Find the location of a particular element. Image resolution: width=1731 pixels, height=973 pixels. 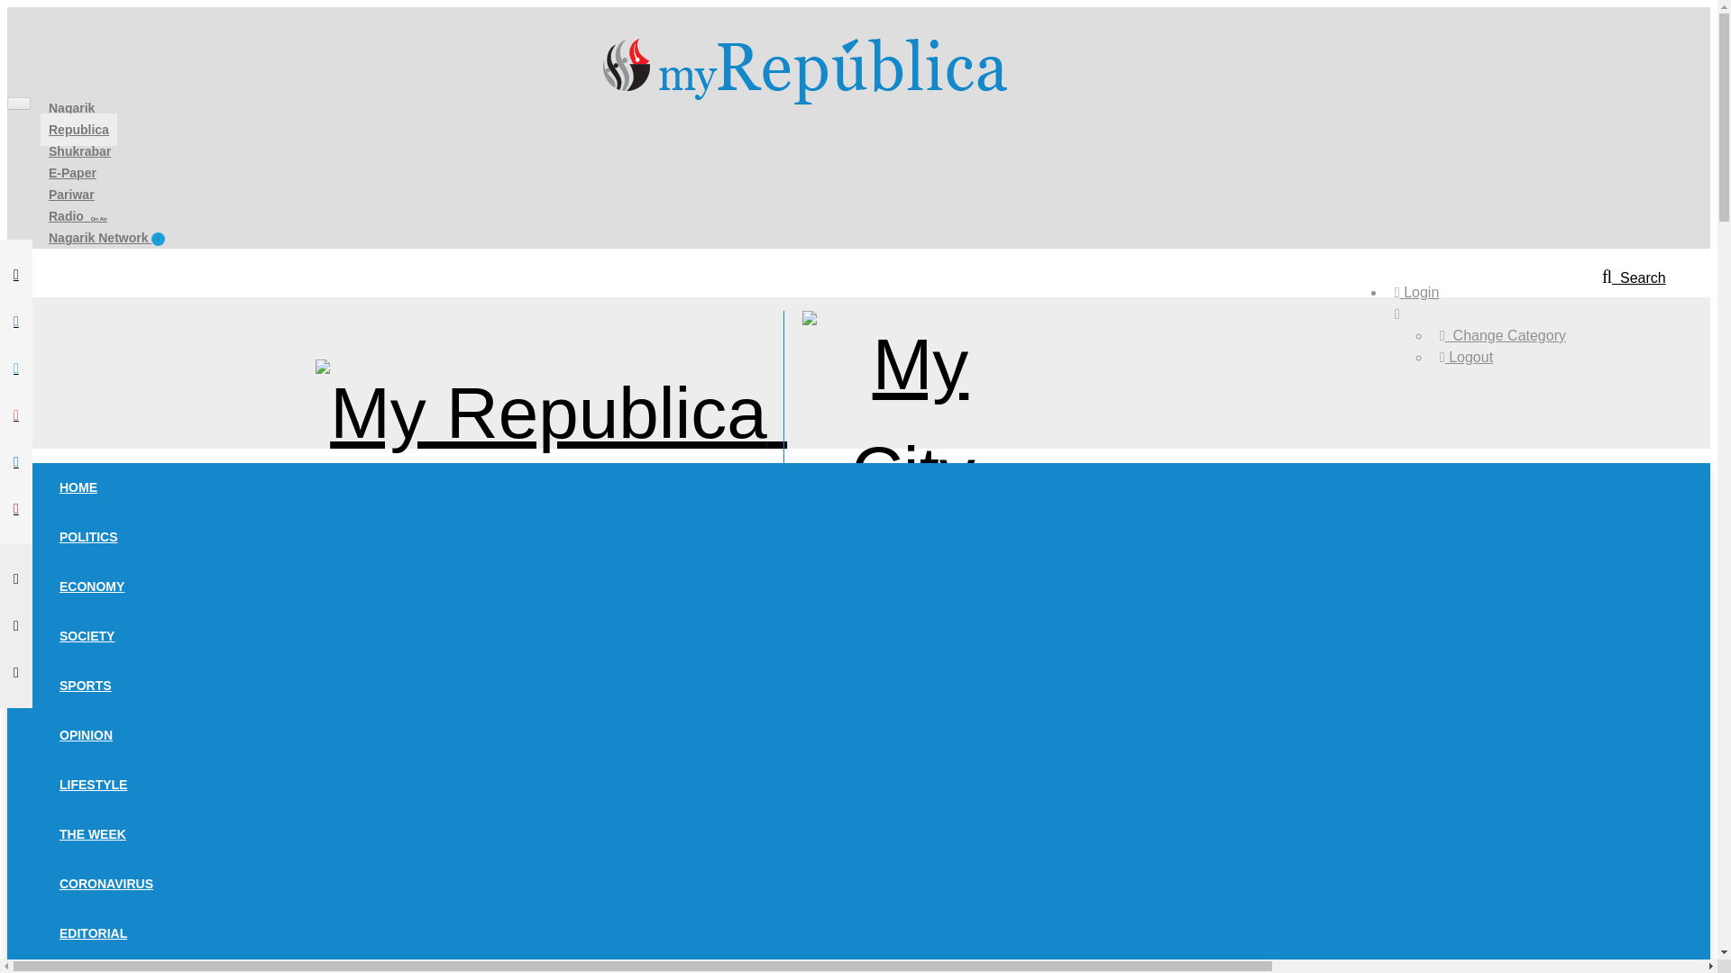

Login is located at coordinates (1416, 292).